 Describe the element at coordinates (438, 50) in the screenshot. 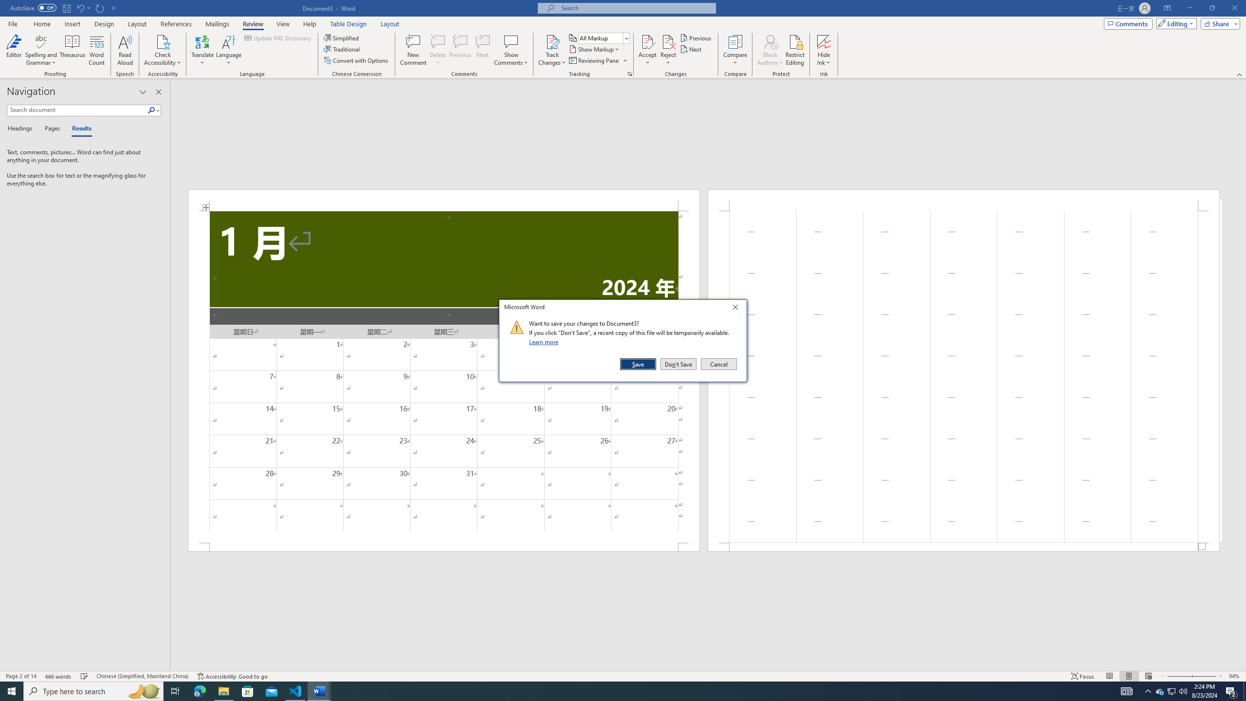

I see `Reviewing Pane` at that location.